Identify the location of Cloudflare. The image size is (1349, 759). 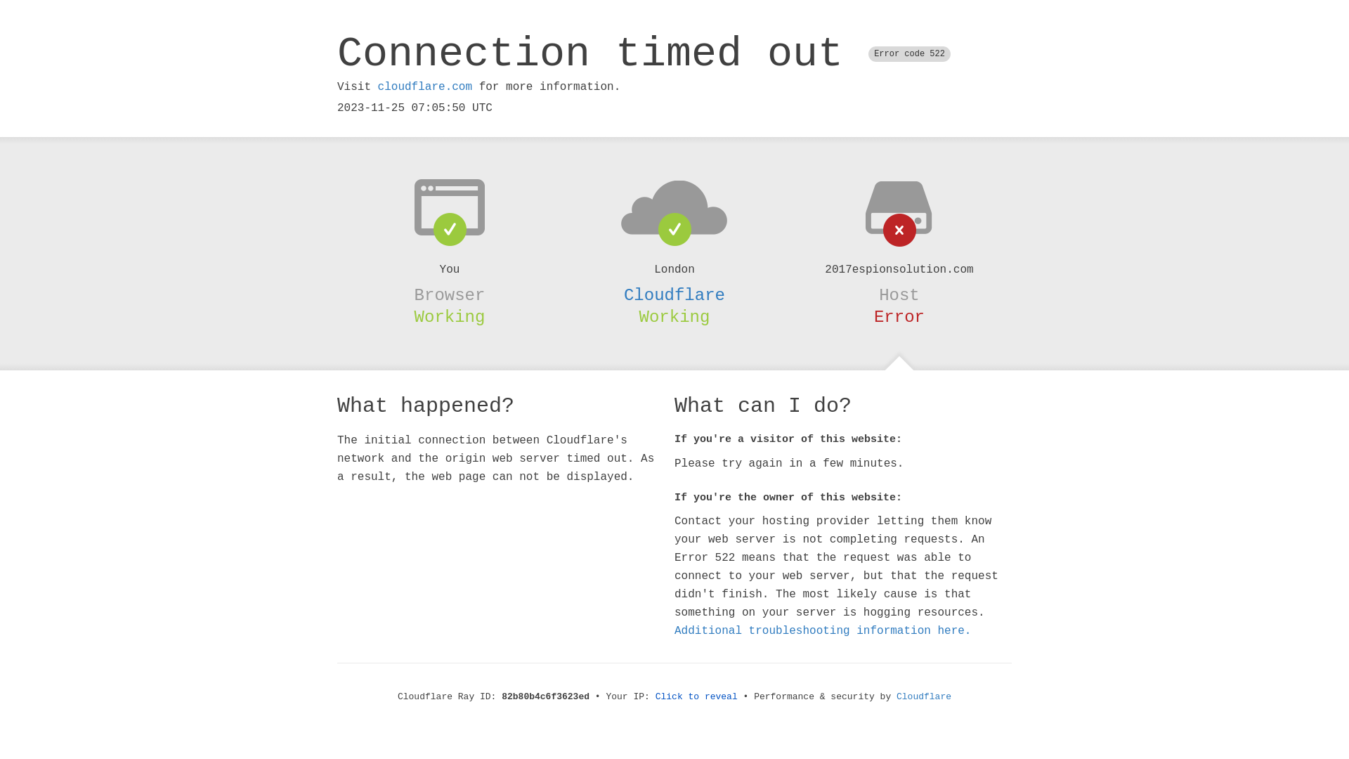
(674, 295).